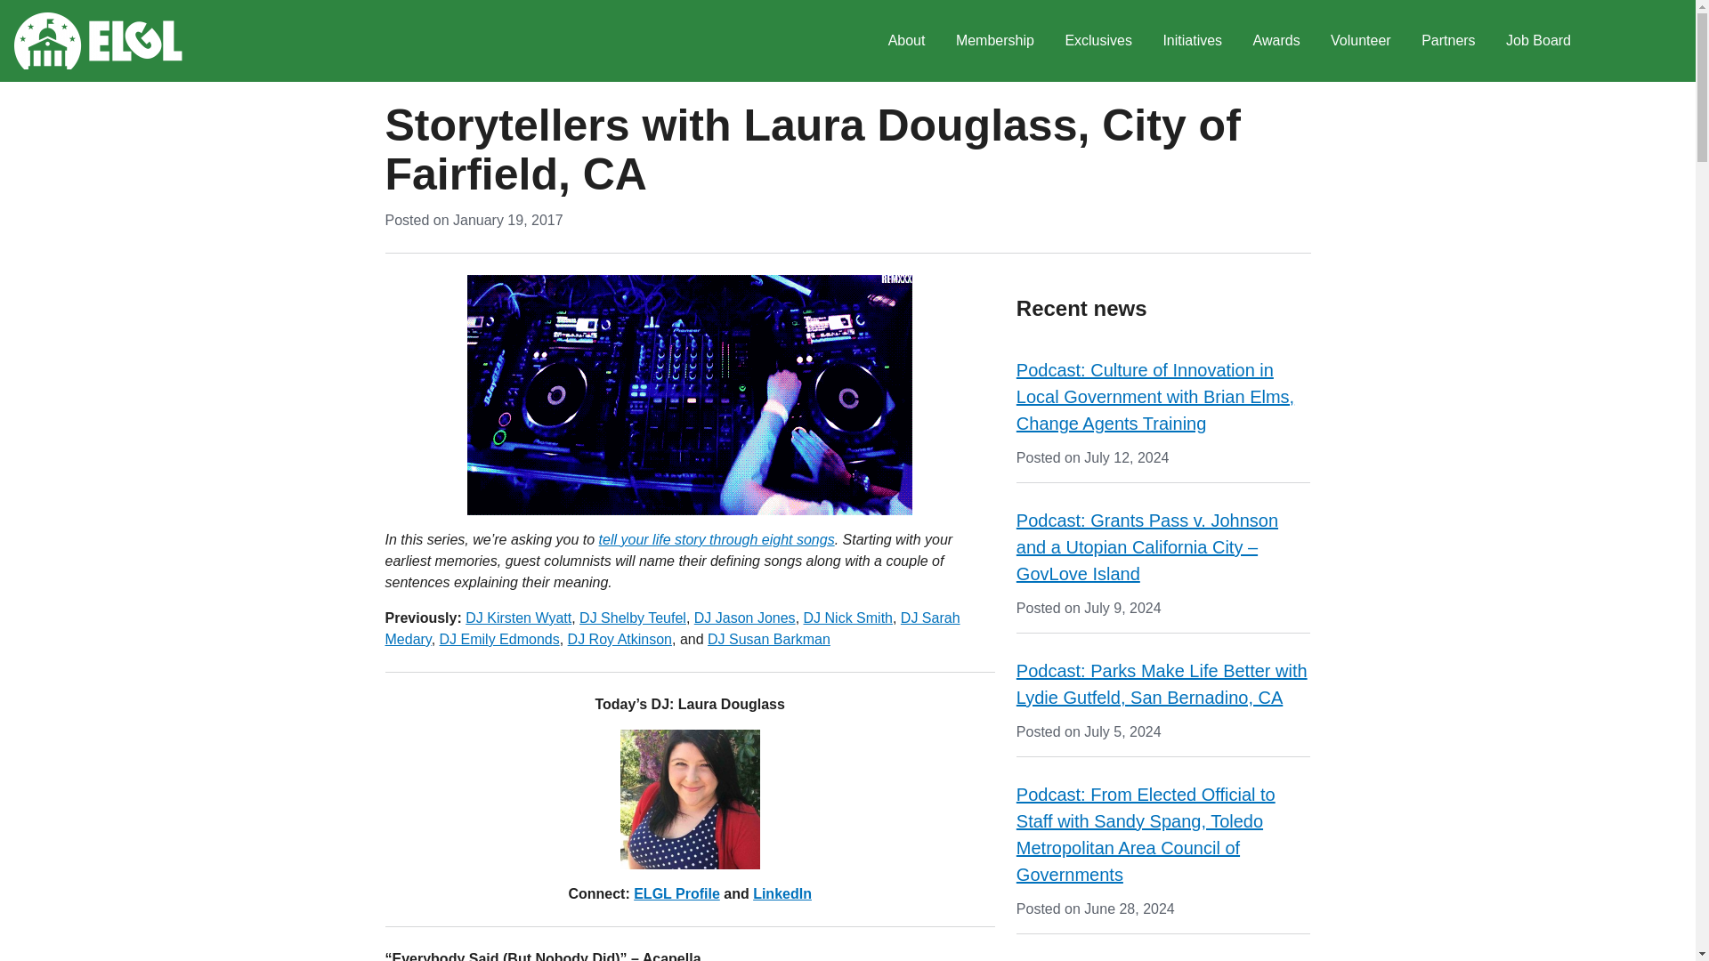 Image resolution: width=1709 pixels, height=961 pixels. What do you see at coordinates (98, 41) in the screenshot?
I see `Home` at bounding box center [98, 41].